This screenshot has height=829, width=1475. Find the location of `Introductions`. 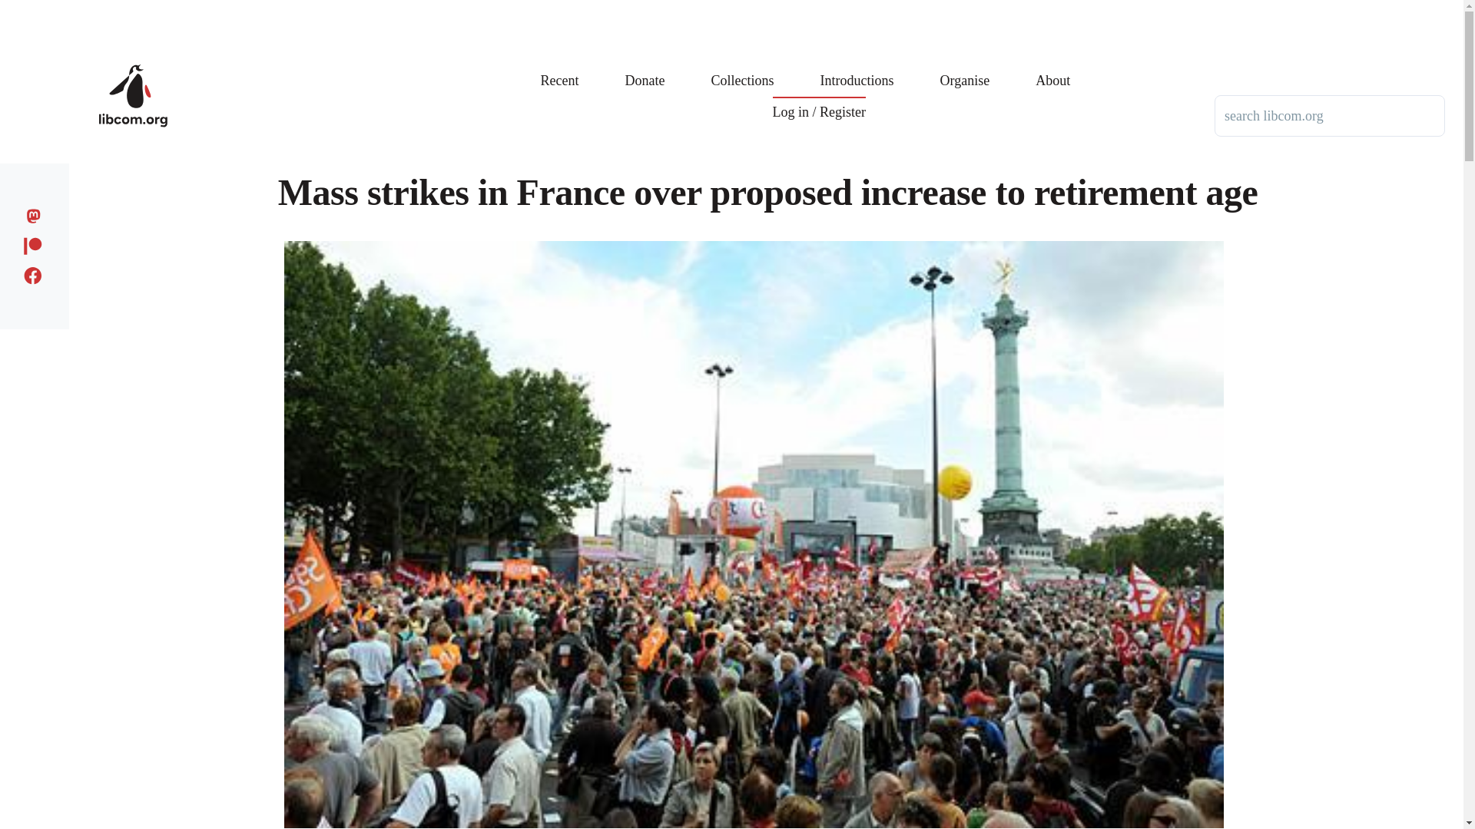

Introductions is located at coordinates (857, 69).